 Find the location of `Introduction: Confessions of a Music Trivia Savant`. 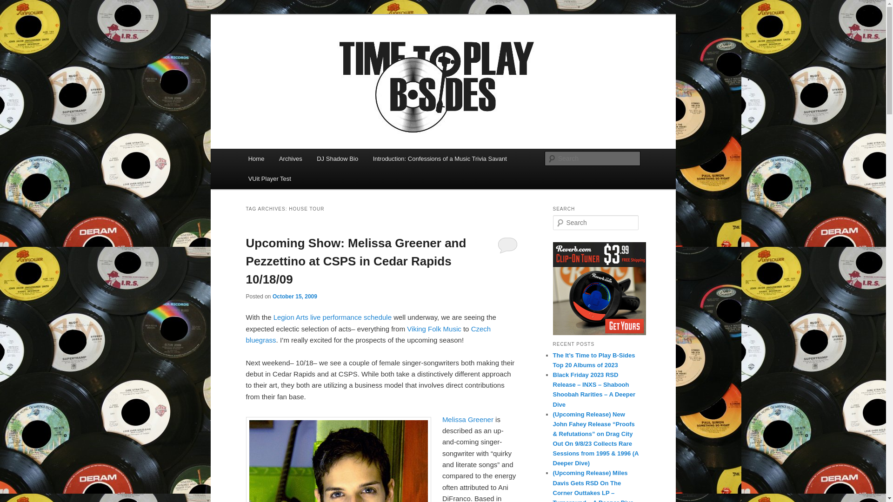

Introduction: Confessions of a Music Trivia Savant is located at coordinates (440, 158).